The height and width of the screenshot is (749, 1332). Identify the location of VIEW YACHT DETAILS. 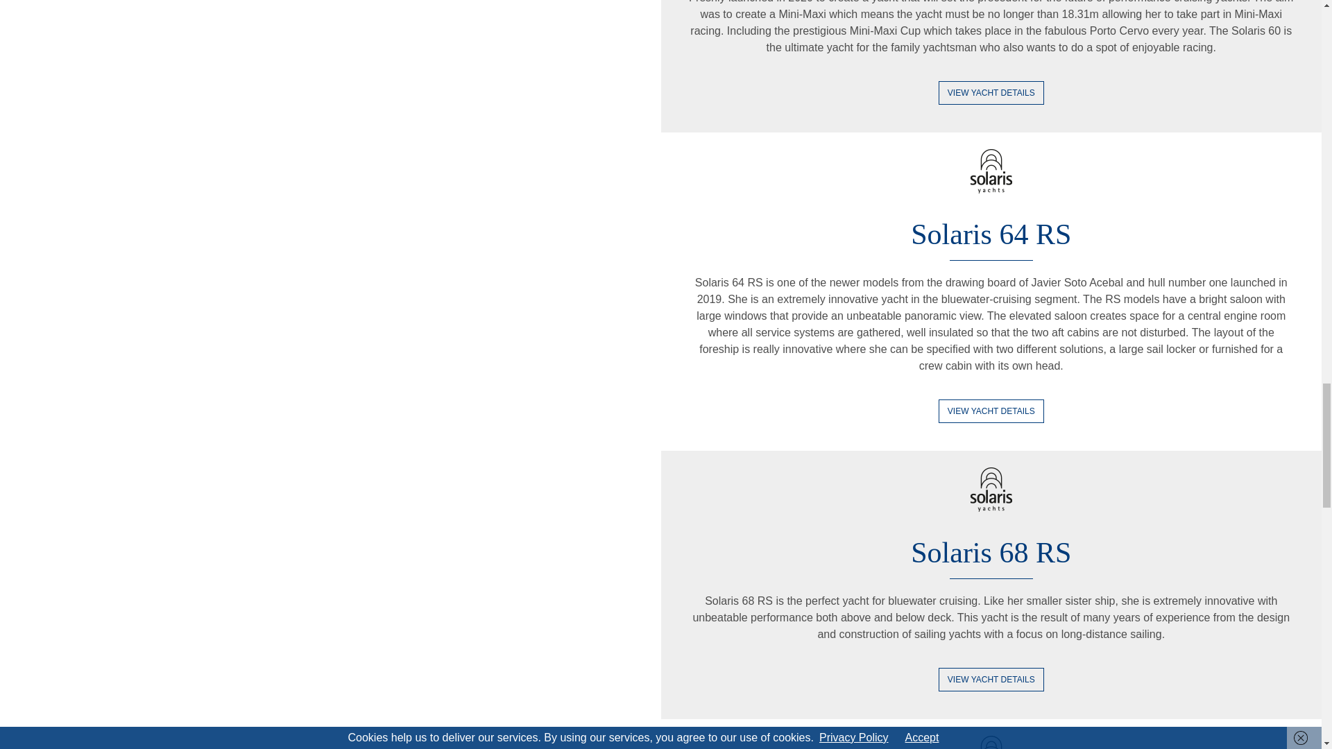
(991, 680).